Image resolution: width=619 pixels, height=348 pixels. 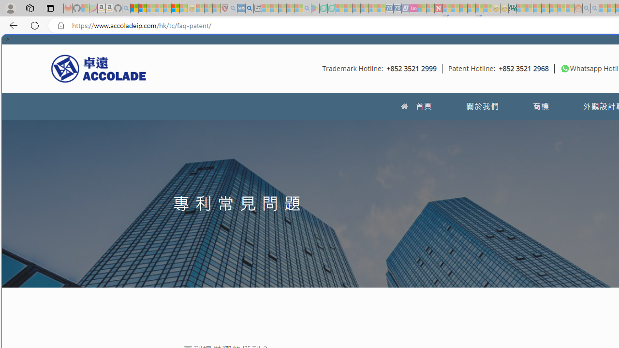 What do you see at coordinates (413, 9) in the screenshot?
I see `Jobs - lastminute.com Investor Portal - Sleeping` at bounding box center [413, 9].